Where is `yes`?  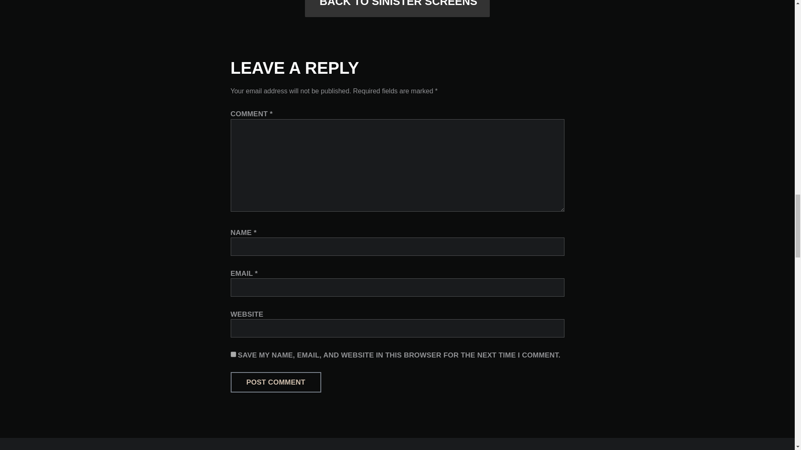 yes is located at coordinates (233, 354).